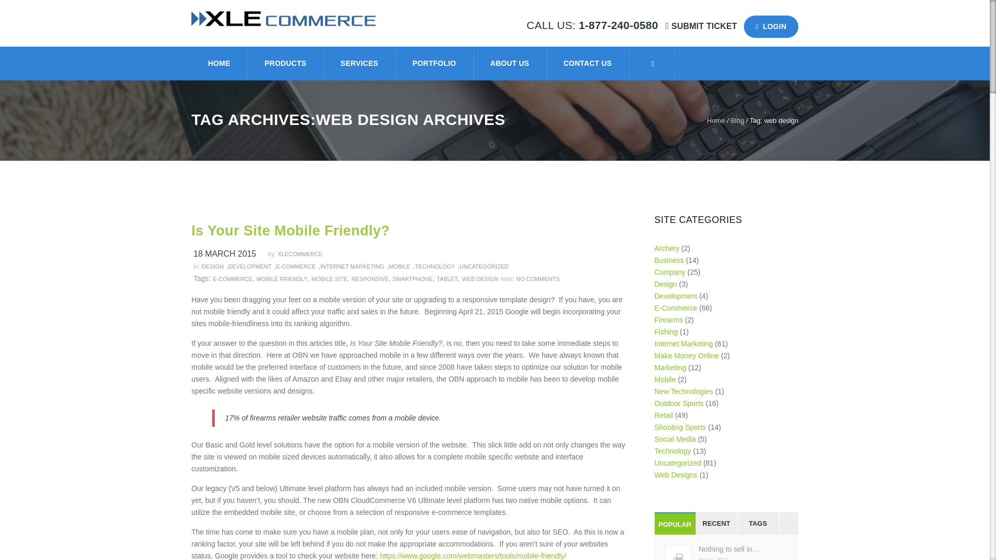 This screenshot has height=560, width=996. Describe the element at coordinates (305, 254) in the screenshot. I see `View all posts by xlecommerce` at that location.